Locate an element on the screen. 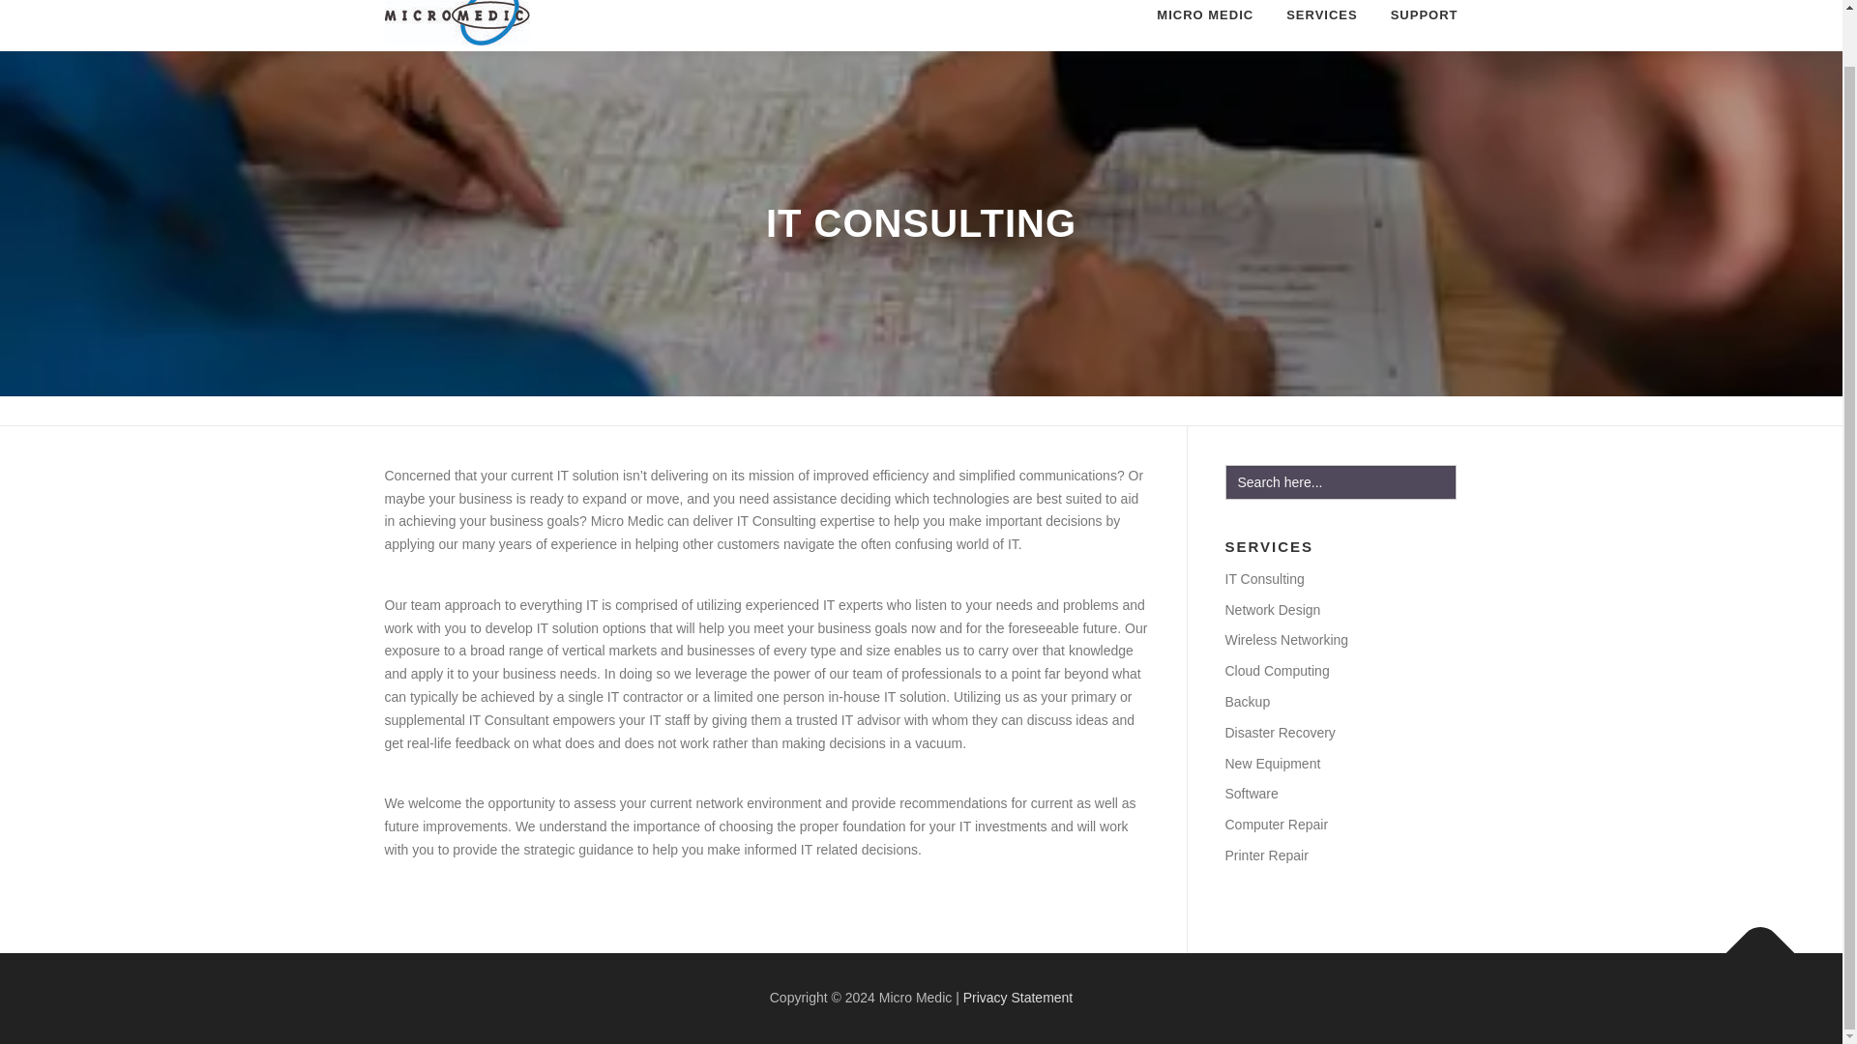  Backup is located at coordinates (1247, 702).